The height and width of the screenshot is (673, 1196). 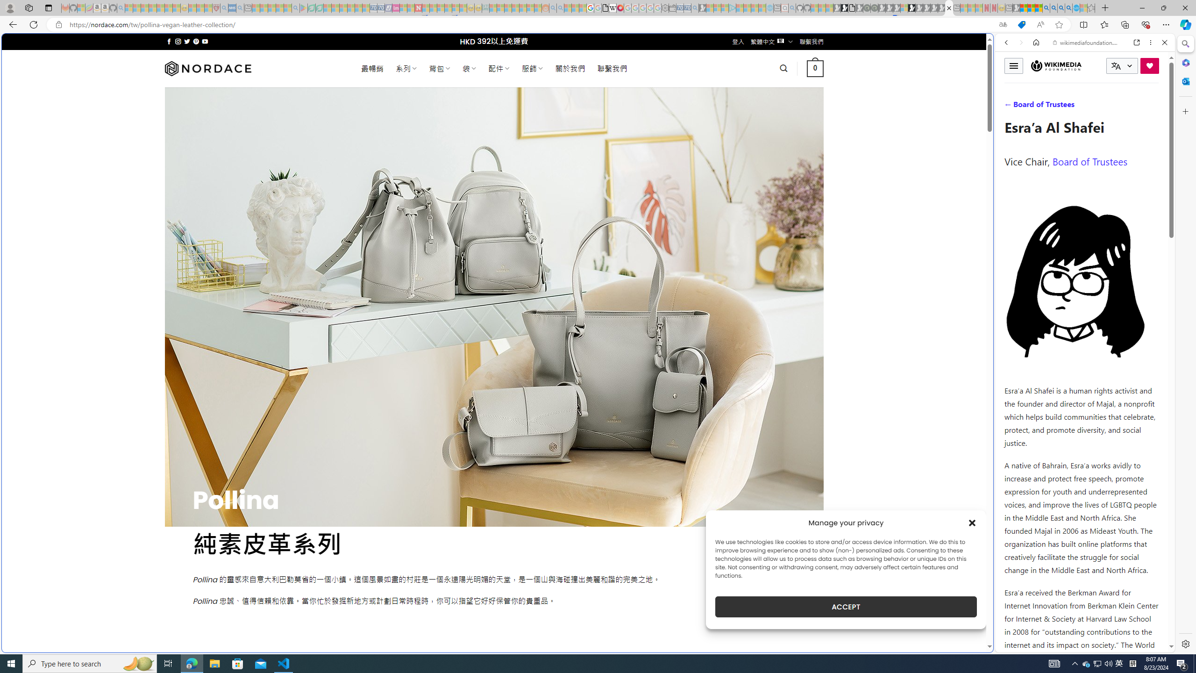 What do you see at coordinates (875, 8) in the screenshot?
I see `Future Focus Report 2024 - Sleeping` at bounding box center [875, 8].